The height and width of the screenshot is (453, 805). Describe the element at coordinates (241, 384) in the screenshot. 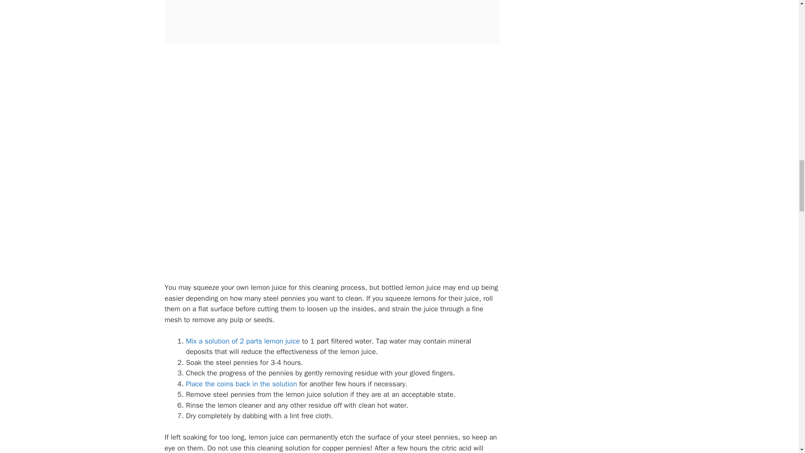

I see `Place the coins back in the solution` at that location.